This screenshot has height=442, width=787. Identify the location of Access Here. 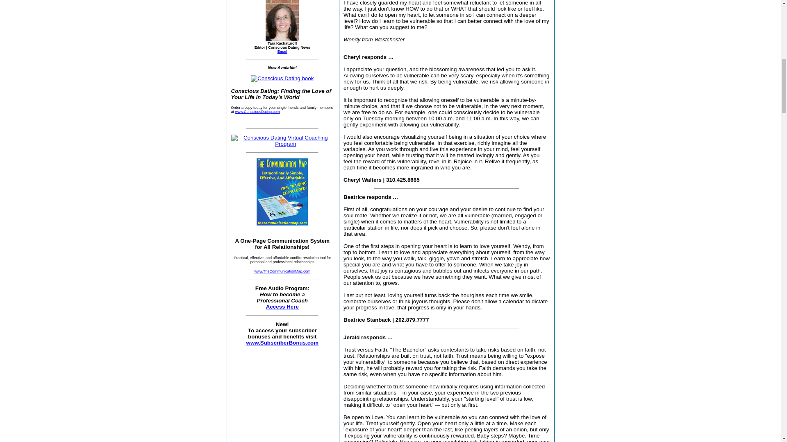
(282, 307).